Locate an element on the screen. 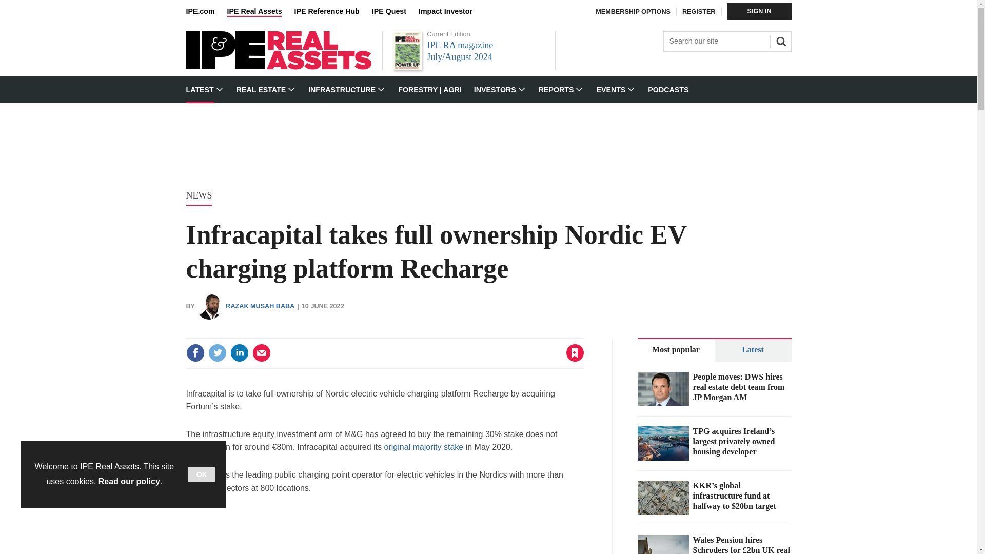 The width and height of the screenshot is (985, 554). IPE Quest is located at coordinates (395, 11).